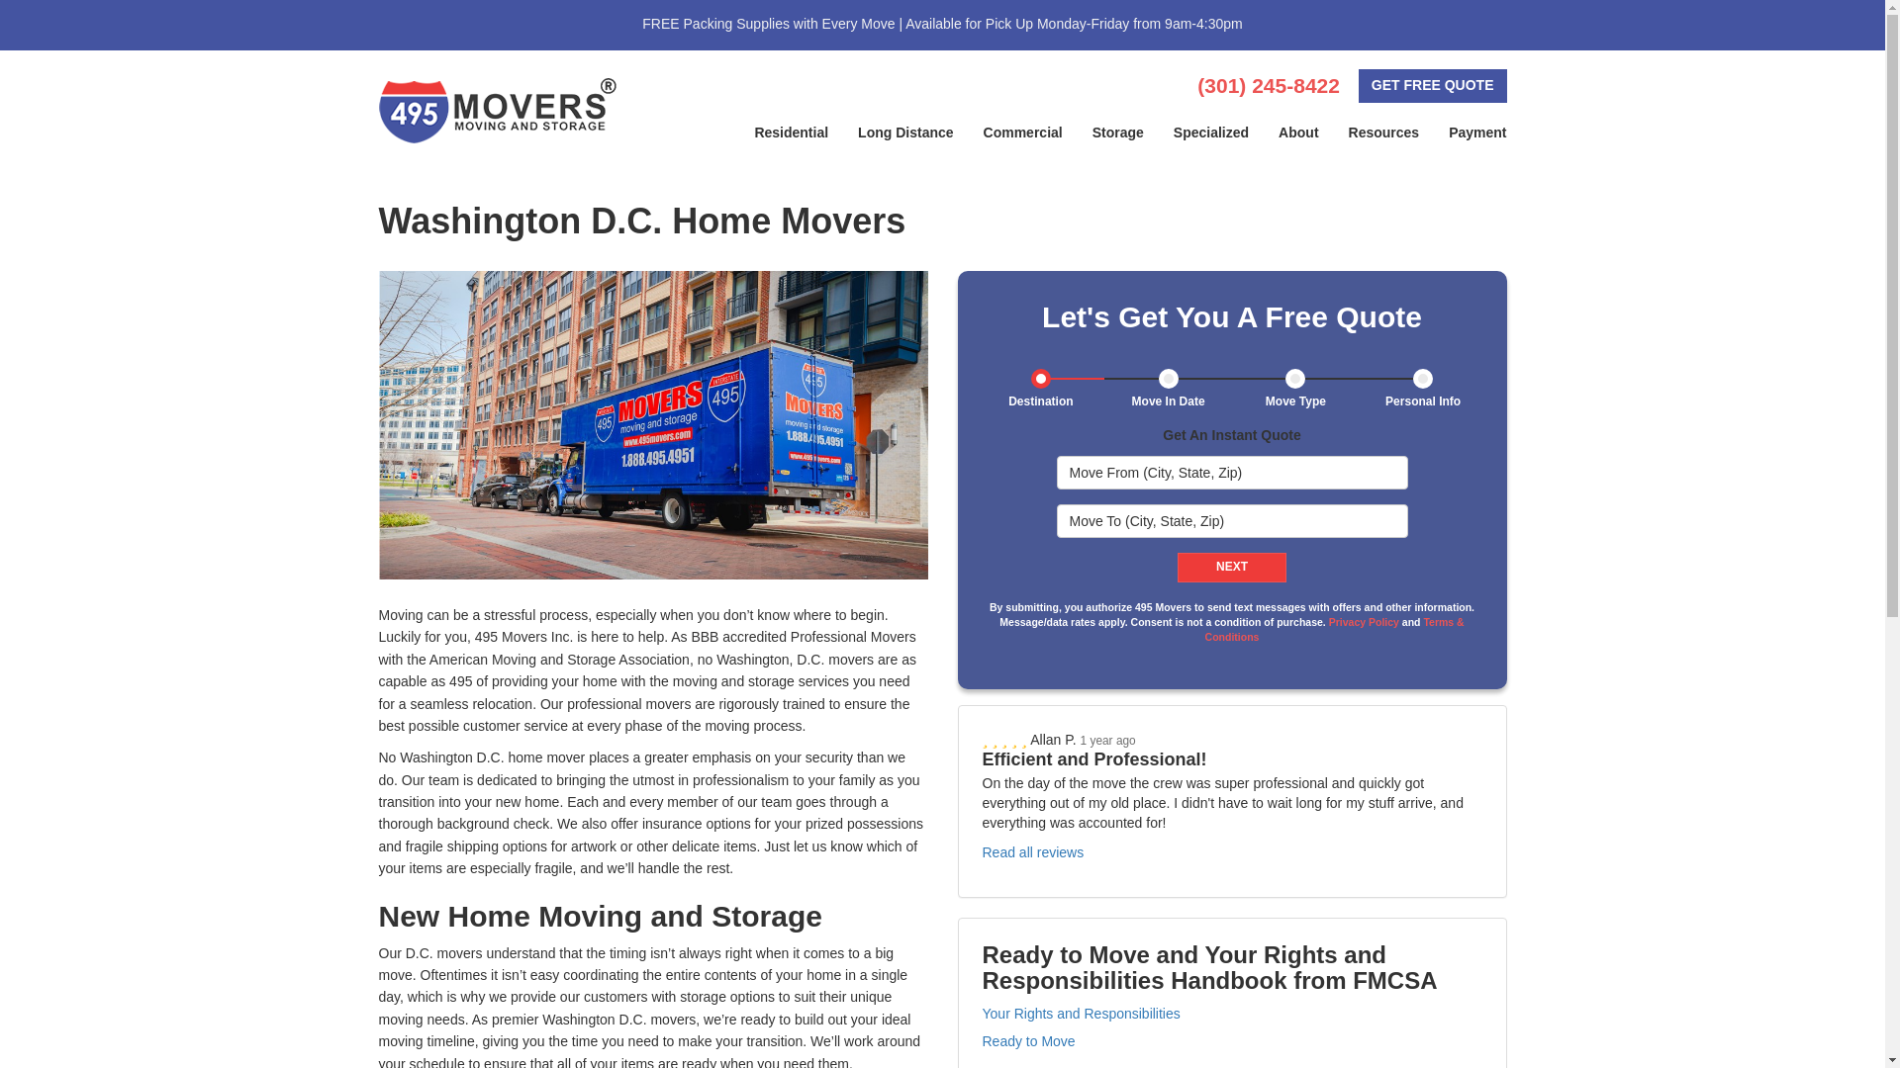 Image resolution: width=1900 pixels, height=1068 pixels. Describe the element at coordinates (791, 133) in the screenshot. I see `Residential` at that location.